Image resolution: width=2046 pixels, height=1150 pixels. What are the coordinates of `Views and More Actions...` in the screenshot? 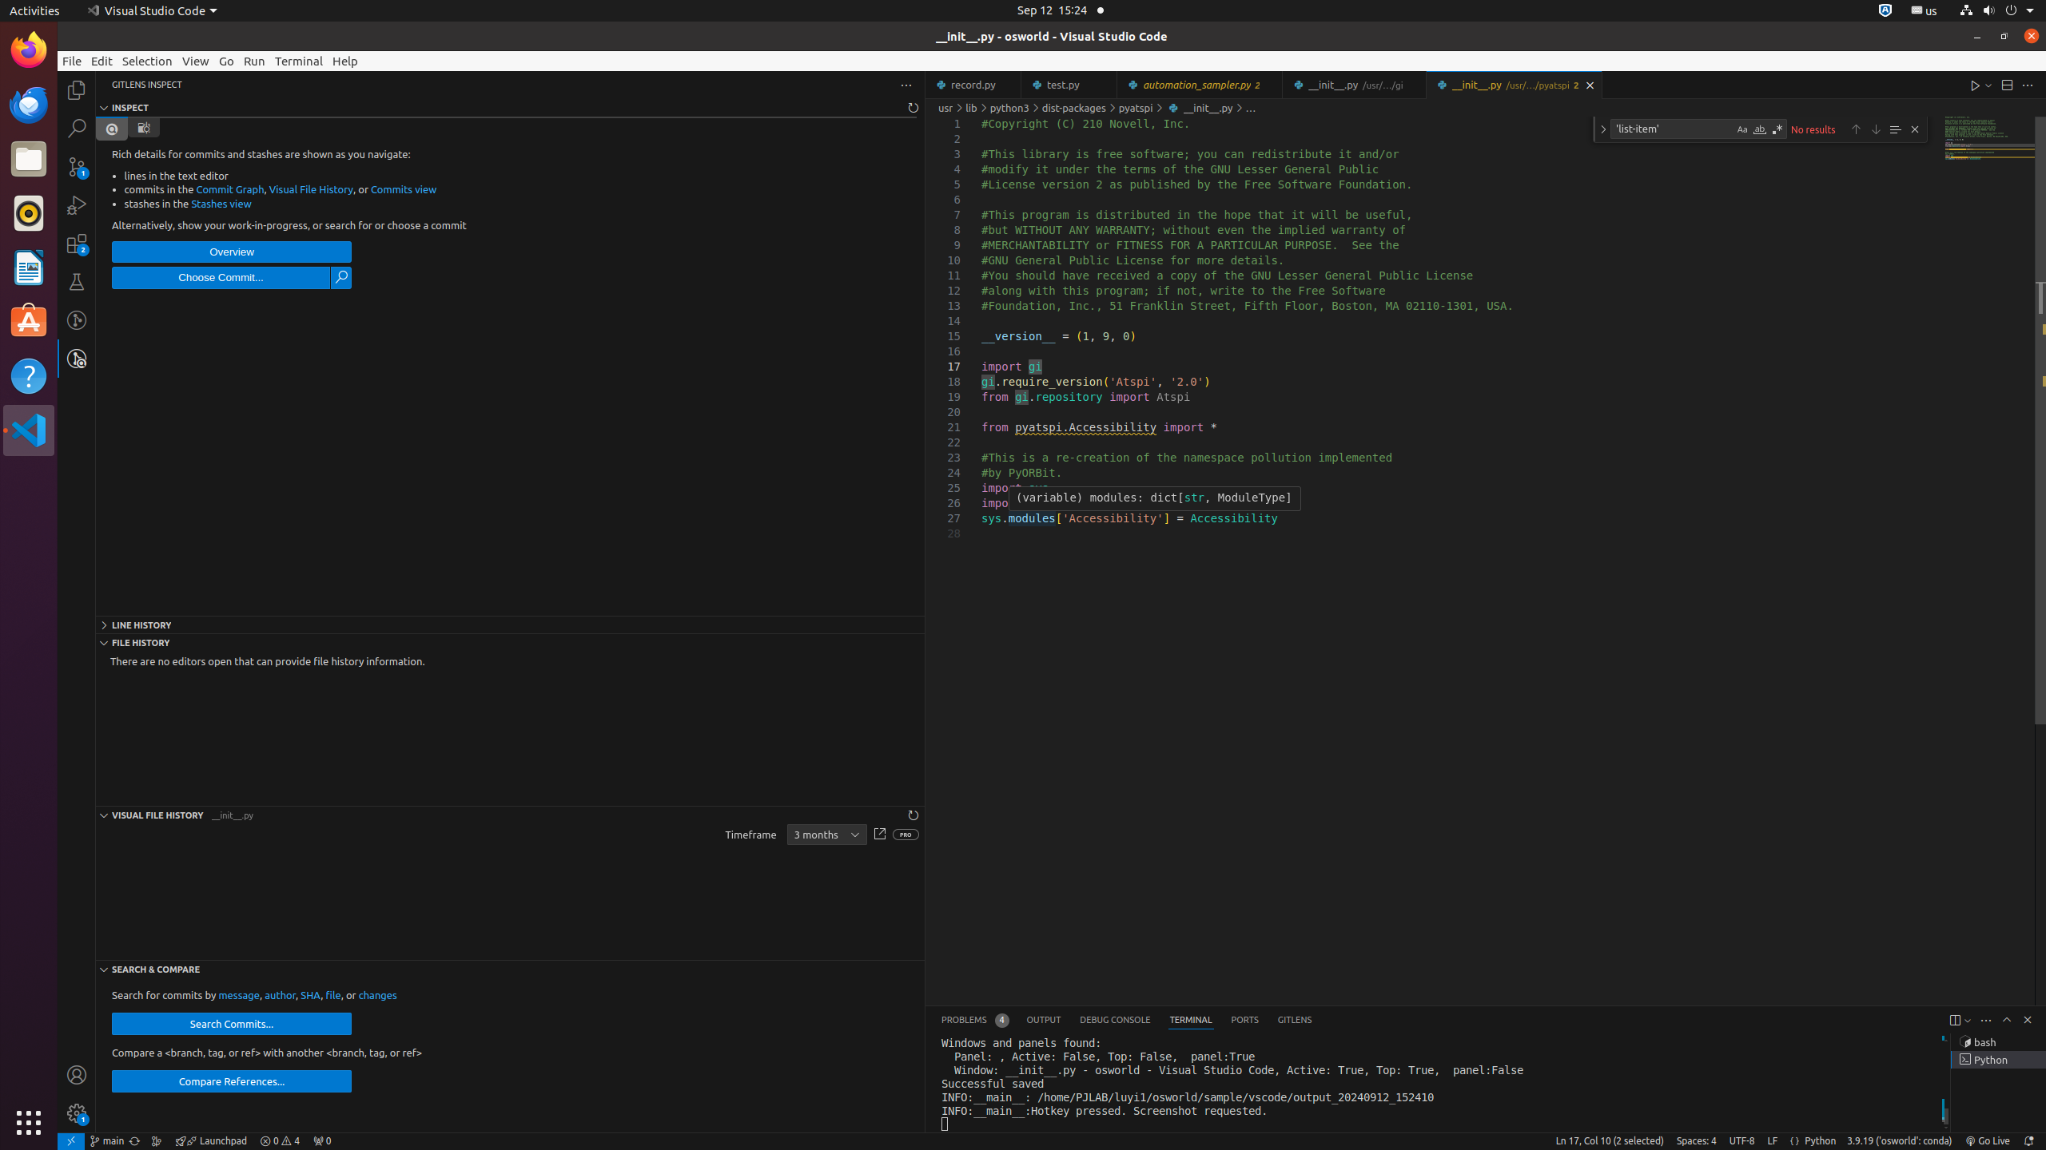 It's located at (1986, 1021).